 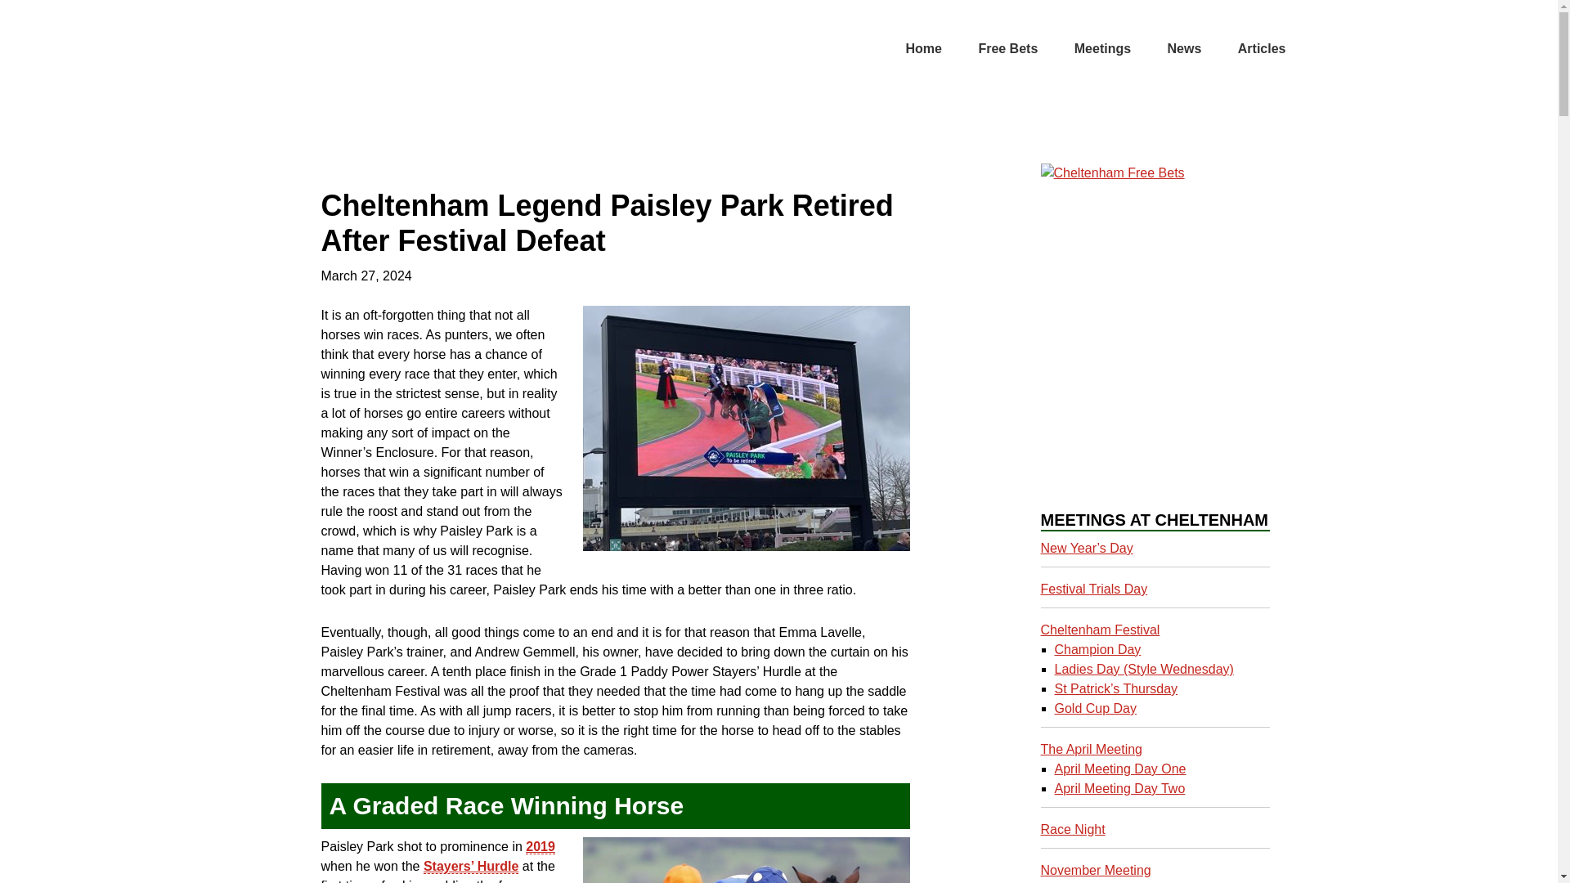 What do you see at coordinates (1099, 630) in the screenshot?
I see `Cheltenham Festival` at bounding box center [1099, 630].